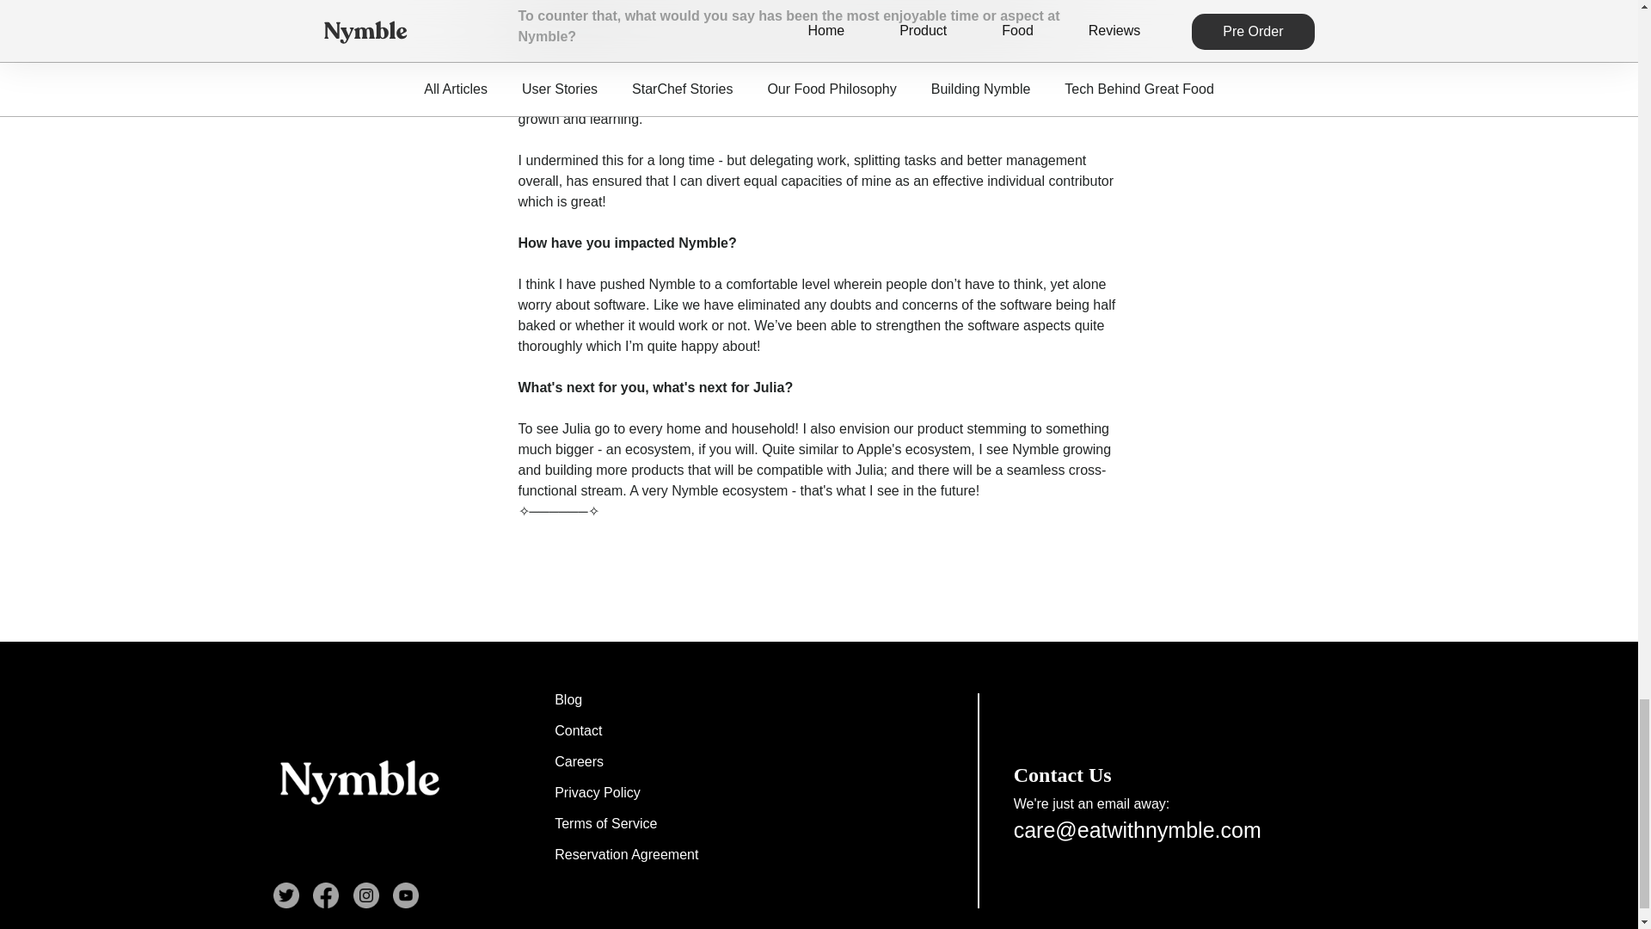  Describe the element at coordinates (626, 762) in the screenshot. I see `Careers` at that location.